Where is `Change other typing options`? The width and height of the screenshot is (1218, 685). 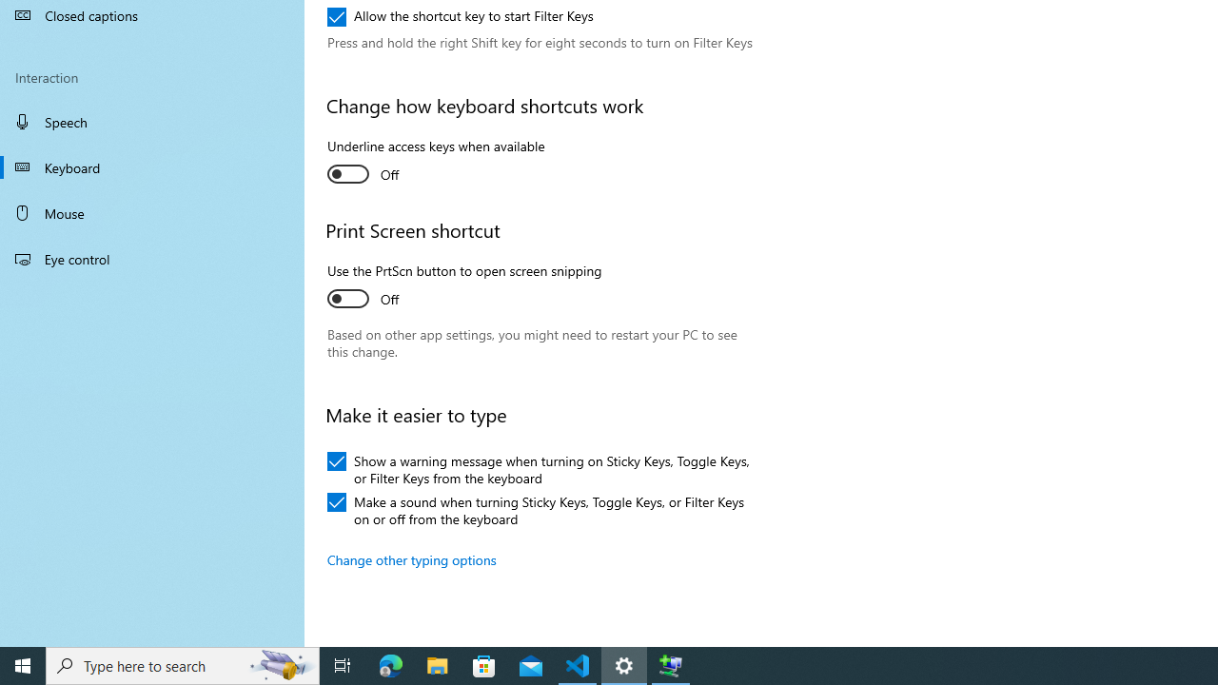
Change other typing options is located at coordinates (412, 559).